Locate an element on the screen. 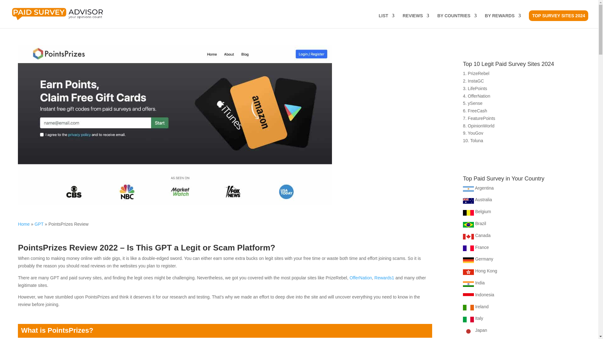 The height and width of the screenshot is (339, 603). BY COUNTRIES is located at coordinates (457, 21).